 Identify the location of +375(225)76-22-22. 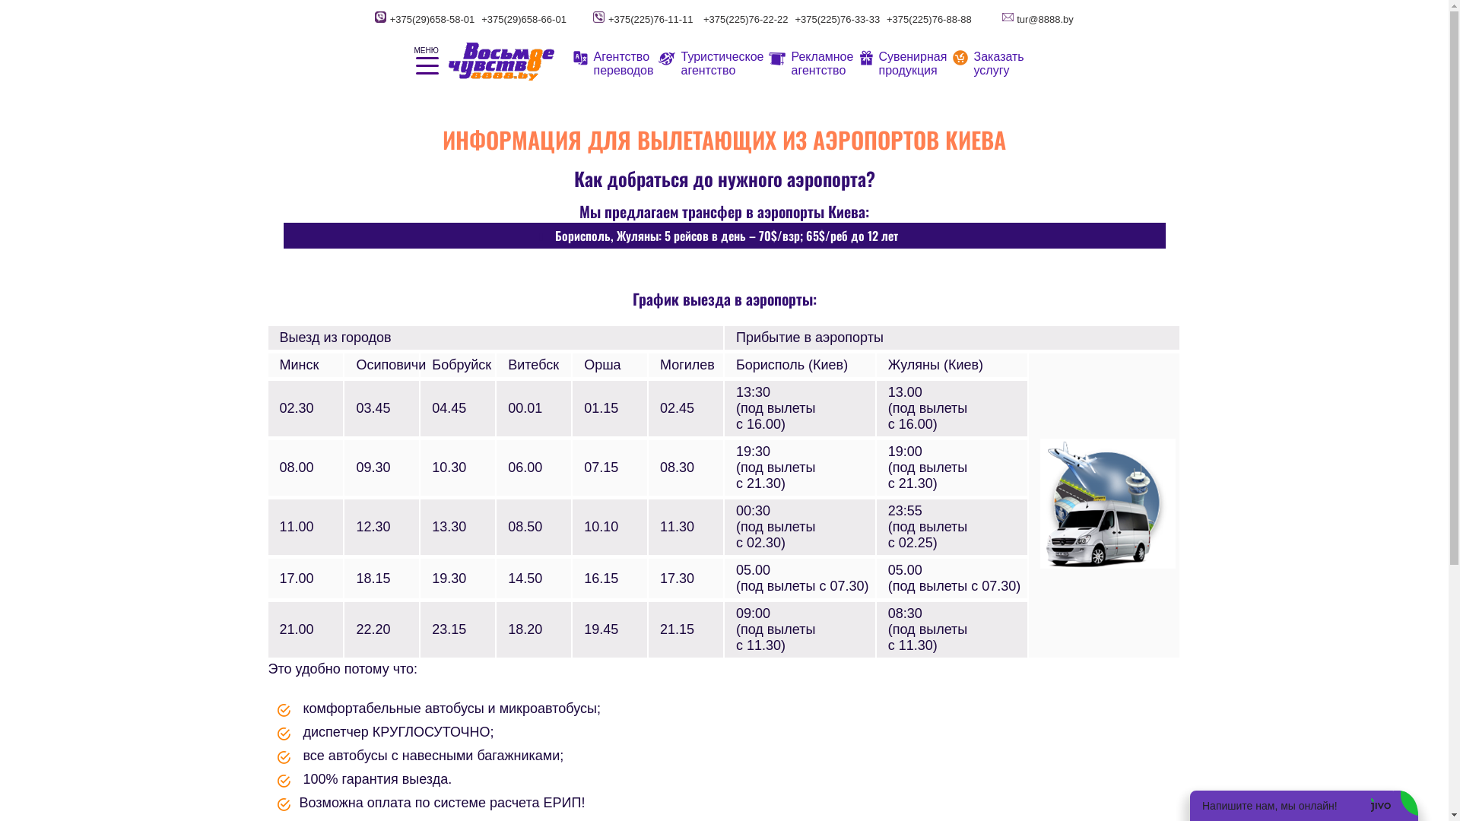
(746, 20).